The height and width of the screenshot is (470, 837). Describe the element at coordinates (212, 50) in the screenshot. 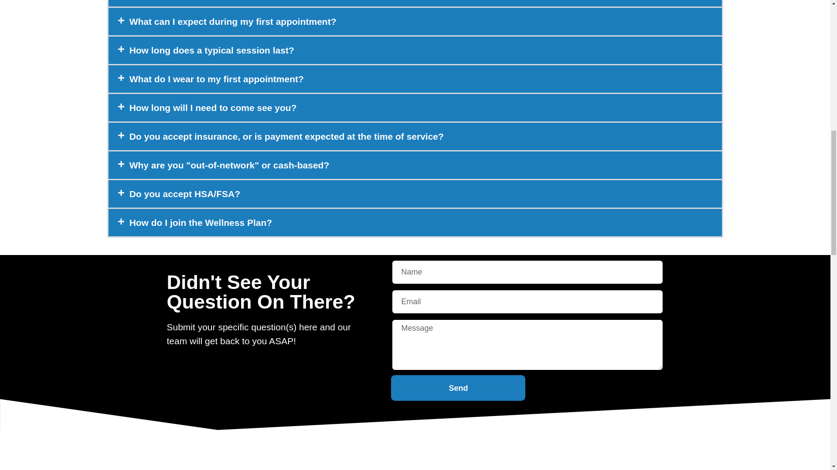

I see `How long does a typical session last?` at that location.